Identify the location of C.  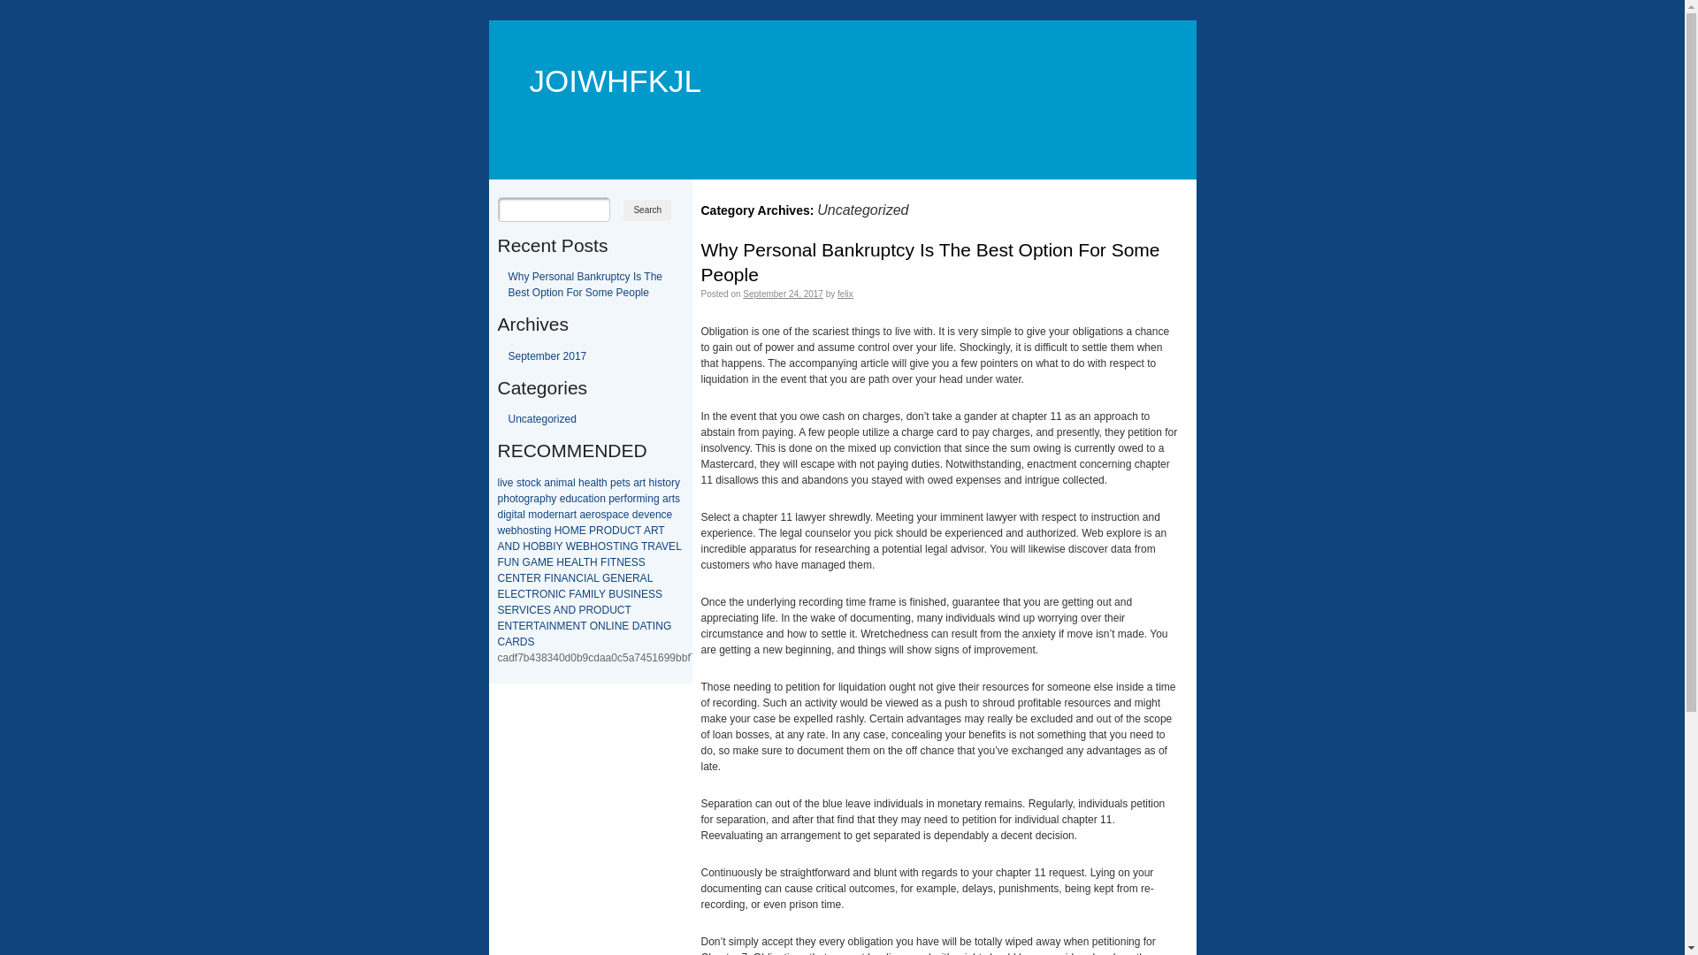
(621, 610).